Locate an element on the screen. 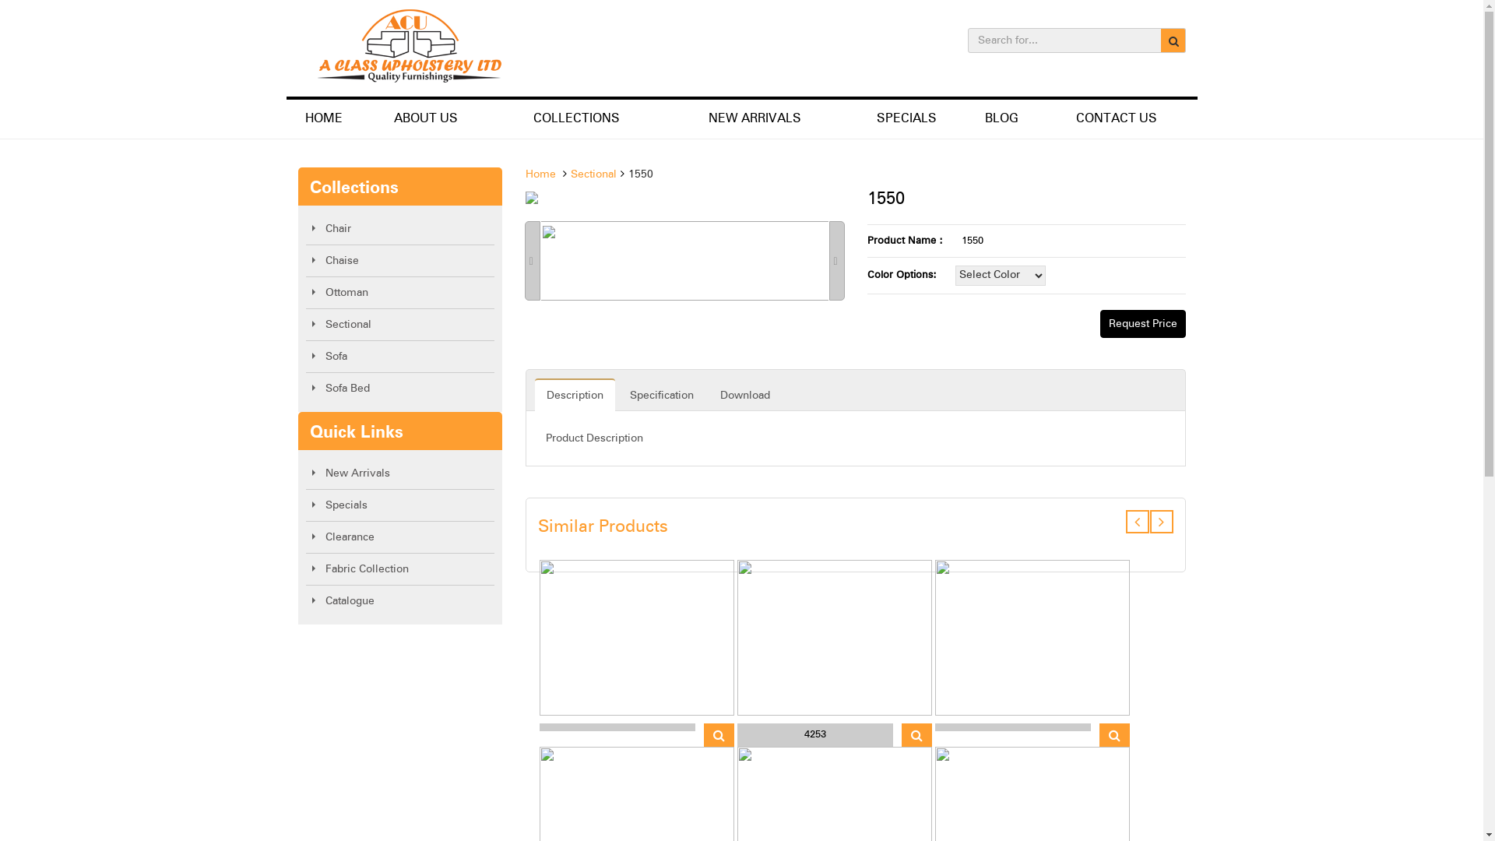  Home is located at coordinates (540, 174).